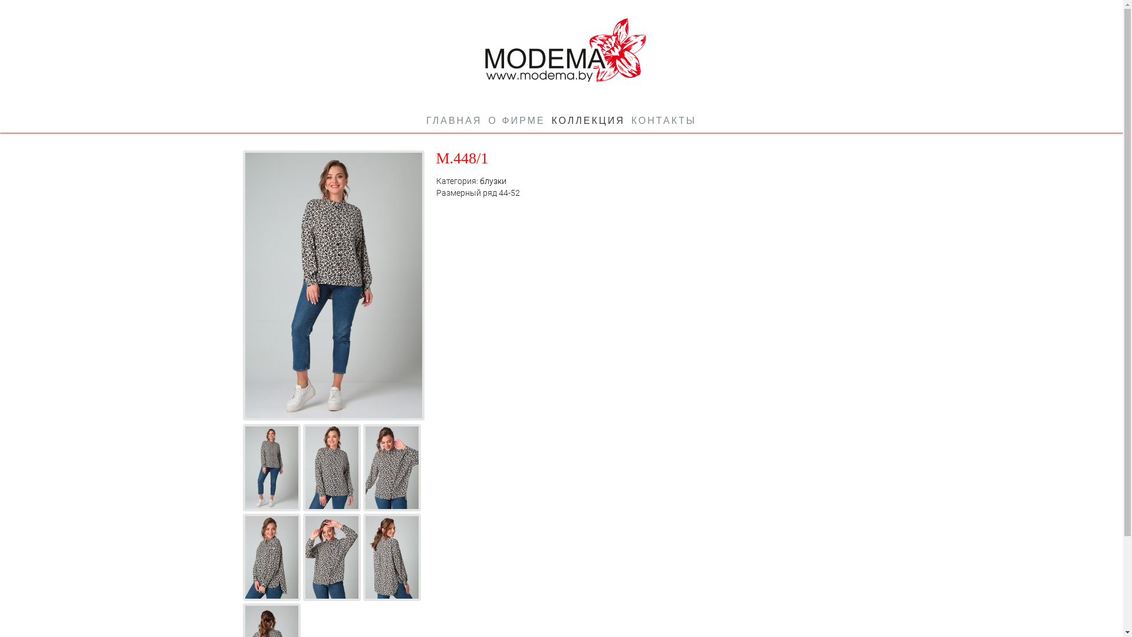 The image size is (1132, 637). I want to click on modema_448 (1), so click(334, 285).